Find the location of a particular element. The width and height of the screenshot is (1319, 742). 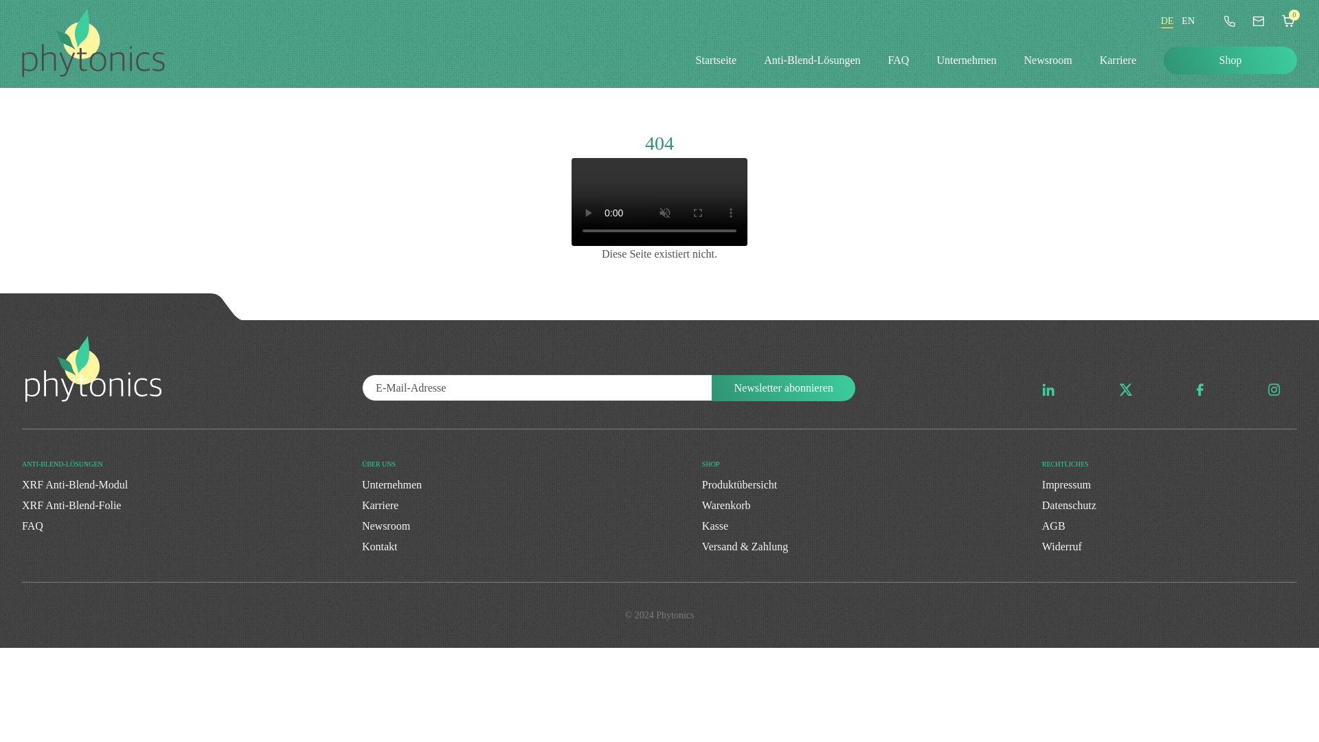

Unternehmen is located at coordinates (392, 484).